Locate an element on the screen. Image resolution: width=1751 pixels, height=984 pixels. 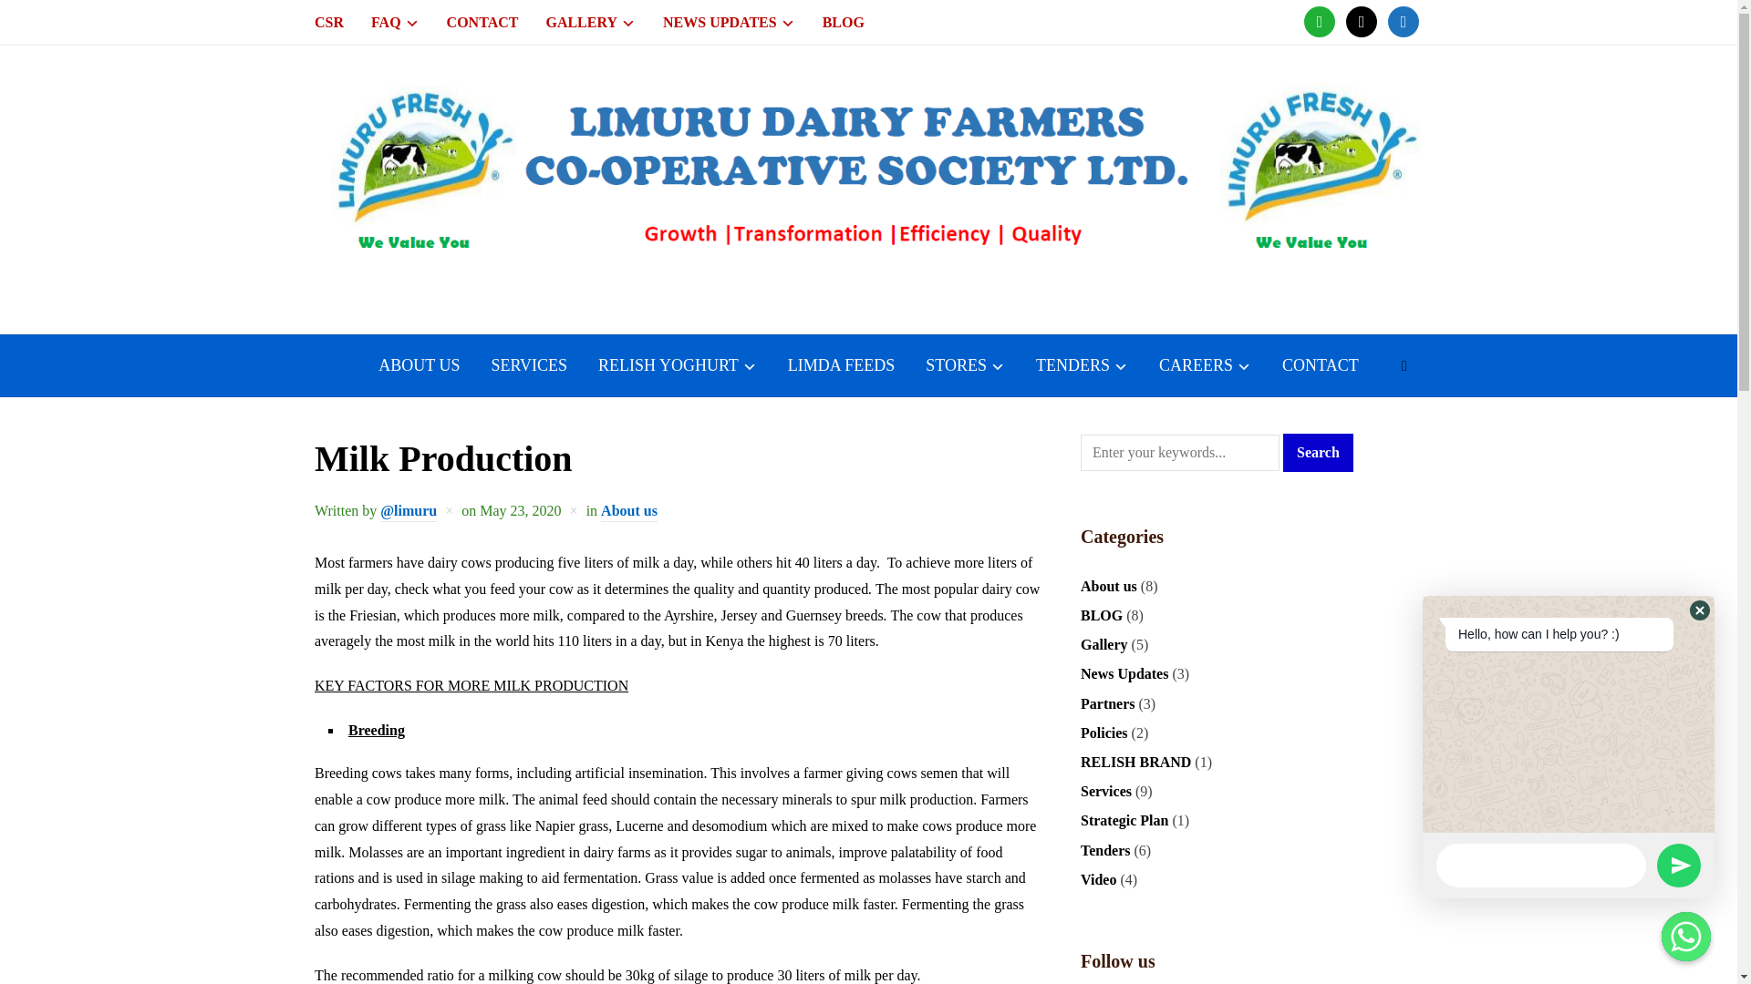
Search is located at coordinates (1404, 366).